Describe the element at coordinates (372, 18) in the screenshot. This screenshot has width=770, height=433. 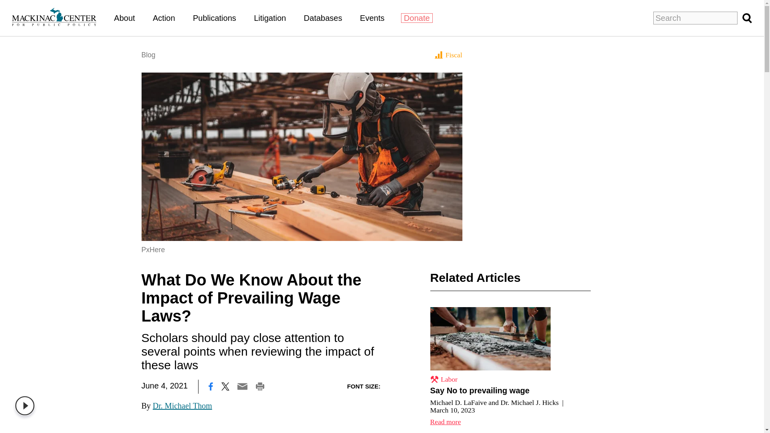
I see `Events` at that location.